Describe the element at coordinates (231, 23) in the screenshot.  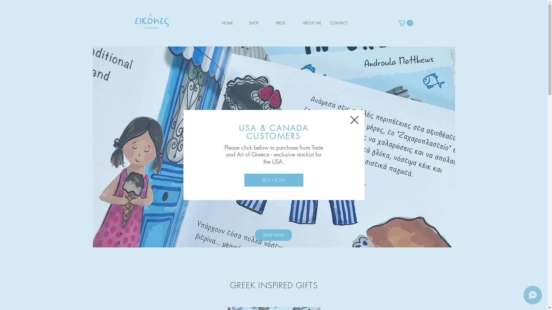
I see `HOME` at that location.